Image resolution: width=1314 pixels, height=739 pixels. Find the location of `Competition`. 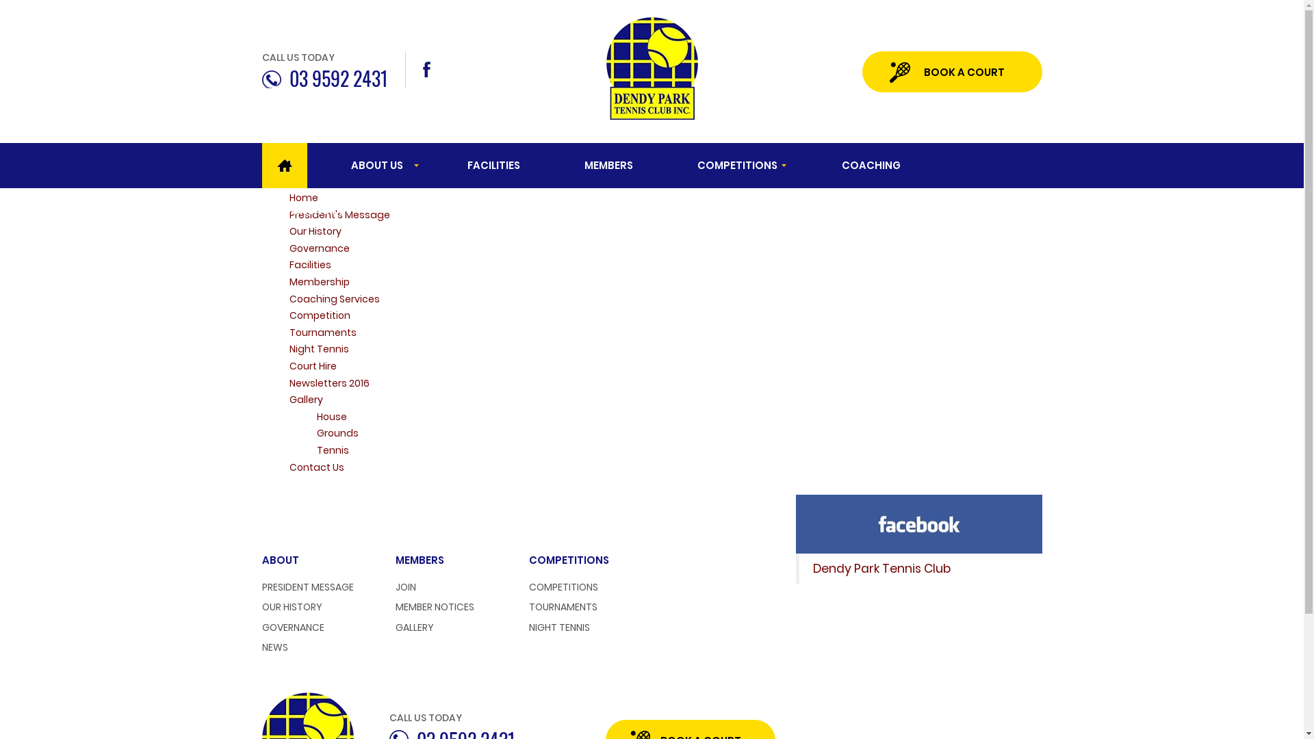

Competition is located at coordinates (319, 315).